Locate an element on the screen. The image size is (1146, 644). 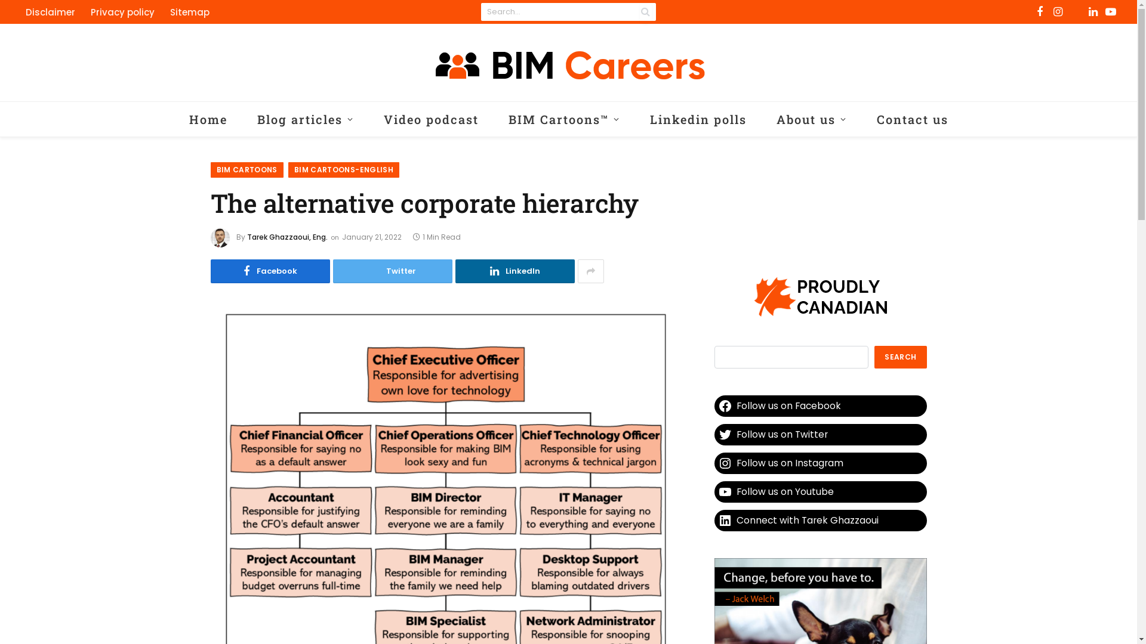
Contact us is located at coordinates (913, 119).